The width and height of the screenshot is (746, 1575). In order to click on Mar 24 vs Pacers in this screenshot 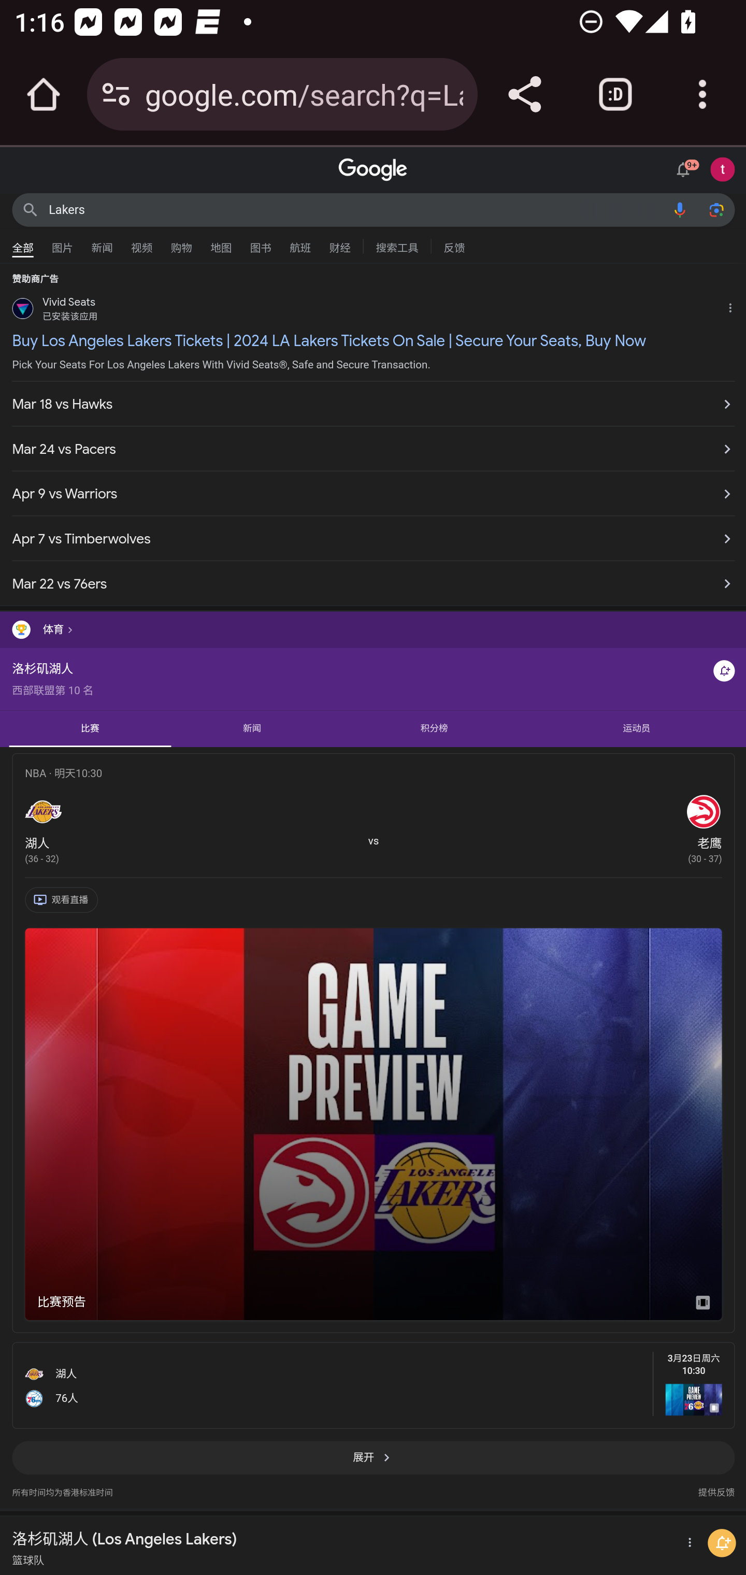, I will do `click(373, 450)`.